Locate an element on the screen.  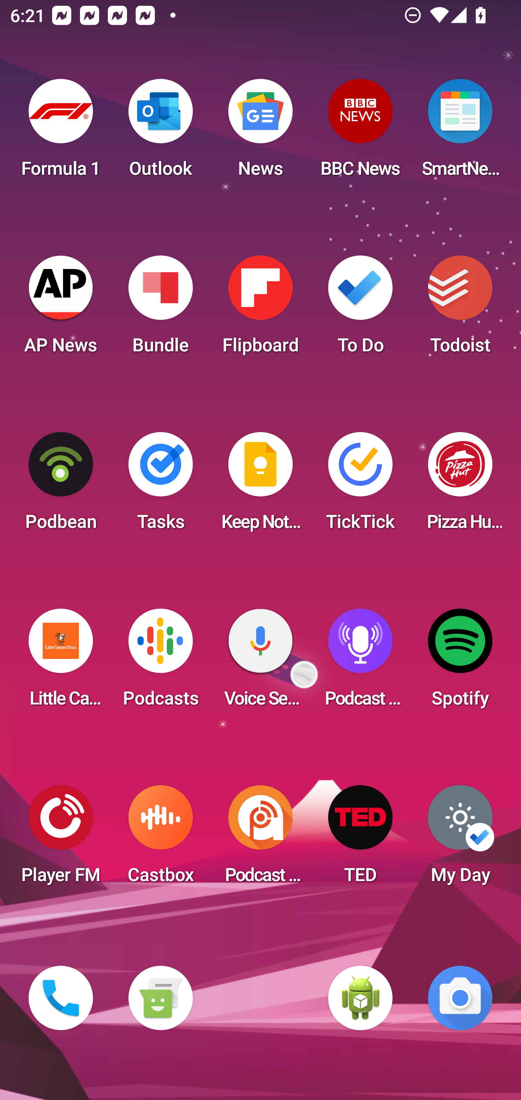
Spotify is located at coordinates (460, 662).